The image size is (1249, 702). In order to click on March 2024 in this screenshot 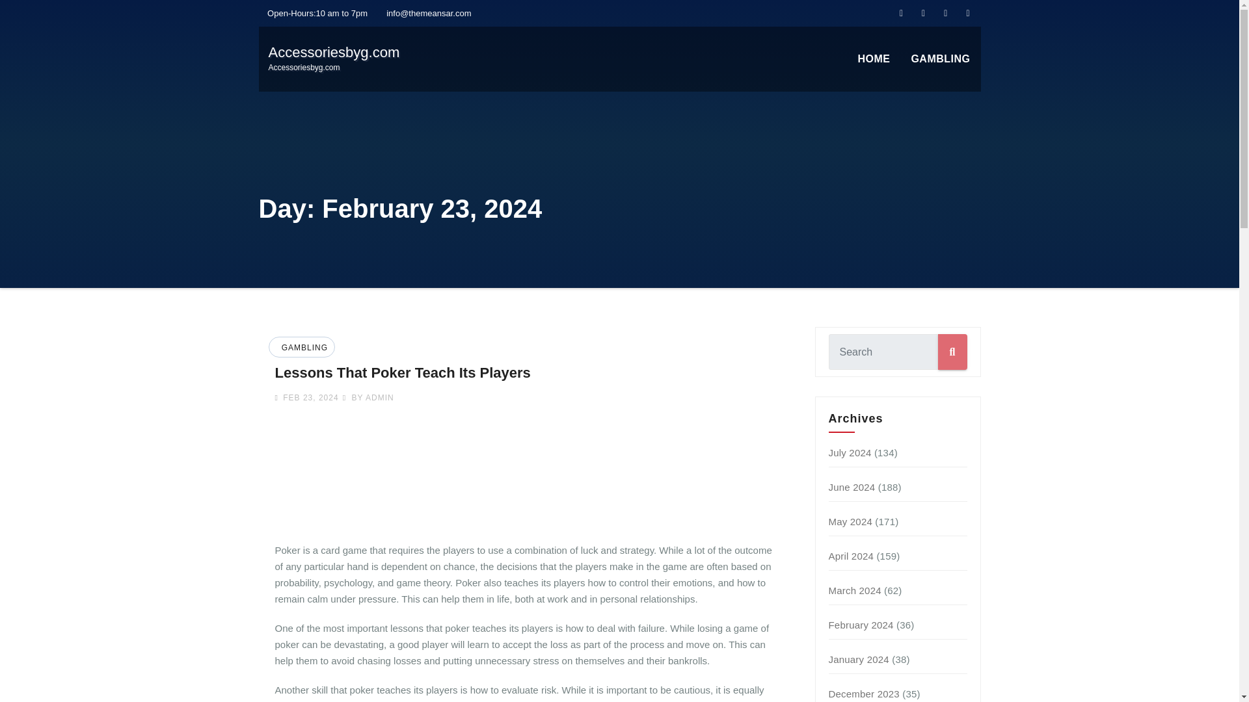, I will do `click(368, 397)`.